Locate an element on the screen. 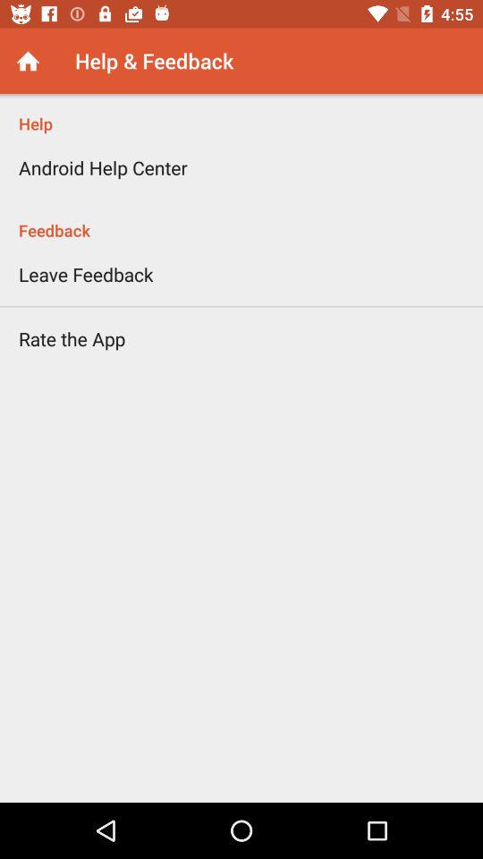 The image size is (483, 859). tap the item above the help item is located at coordinates (29, 61).